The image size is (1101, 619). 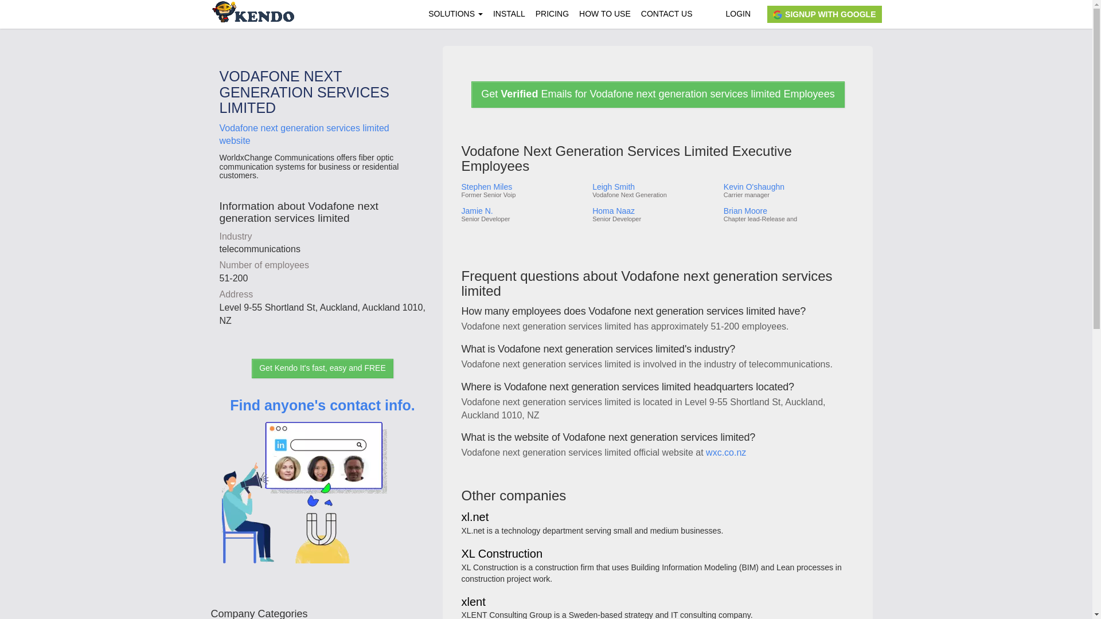 What do you see at coordinates (653, 211) in the screenshot?
I see `Homa Naaz` at bounding box center [653, 211].